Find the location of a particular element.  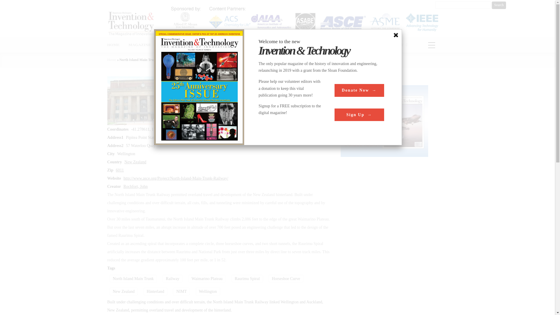

Search is located at coordinates (499, 5).